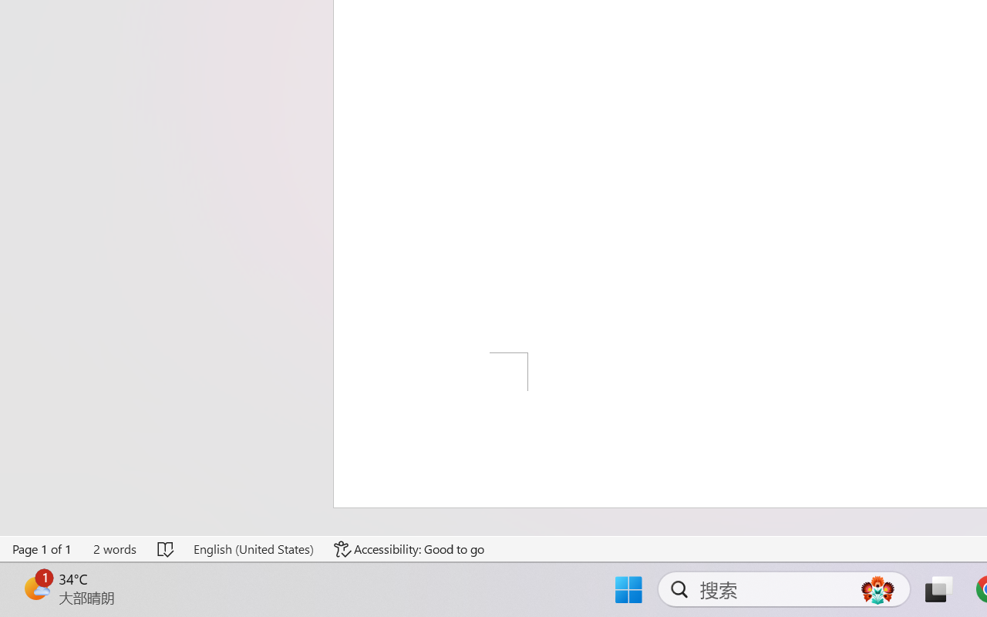 The height and width of the screenshot is (617, 987). Describe the element at coordinates (42, 549) in the screenshot. I see `Page Number Page 1 of 1` at that location.